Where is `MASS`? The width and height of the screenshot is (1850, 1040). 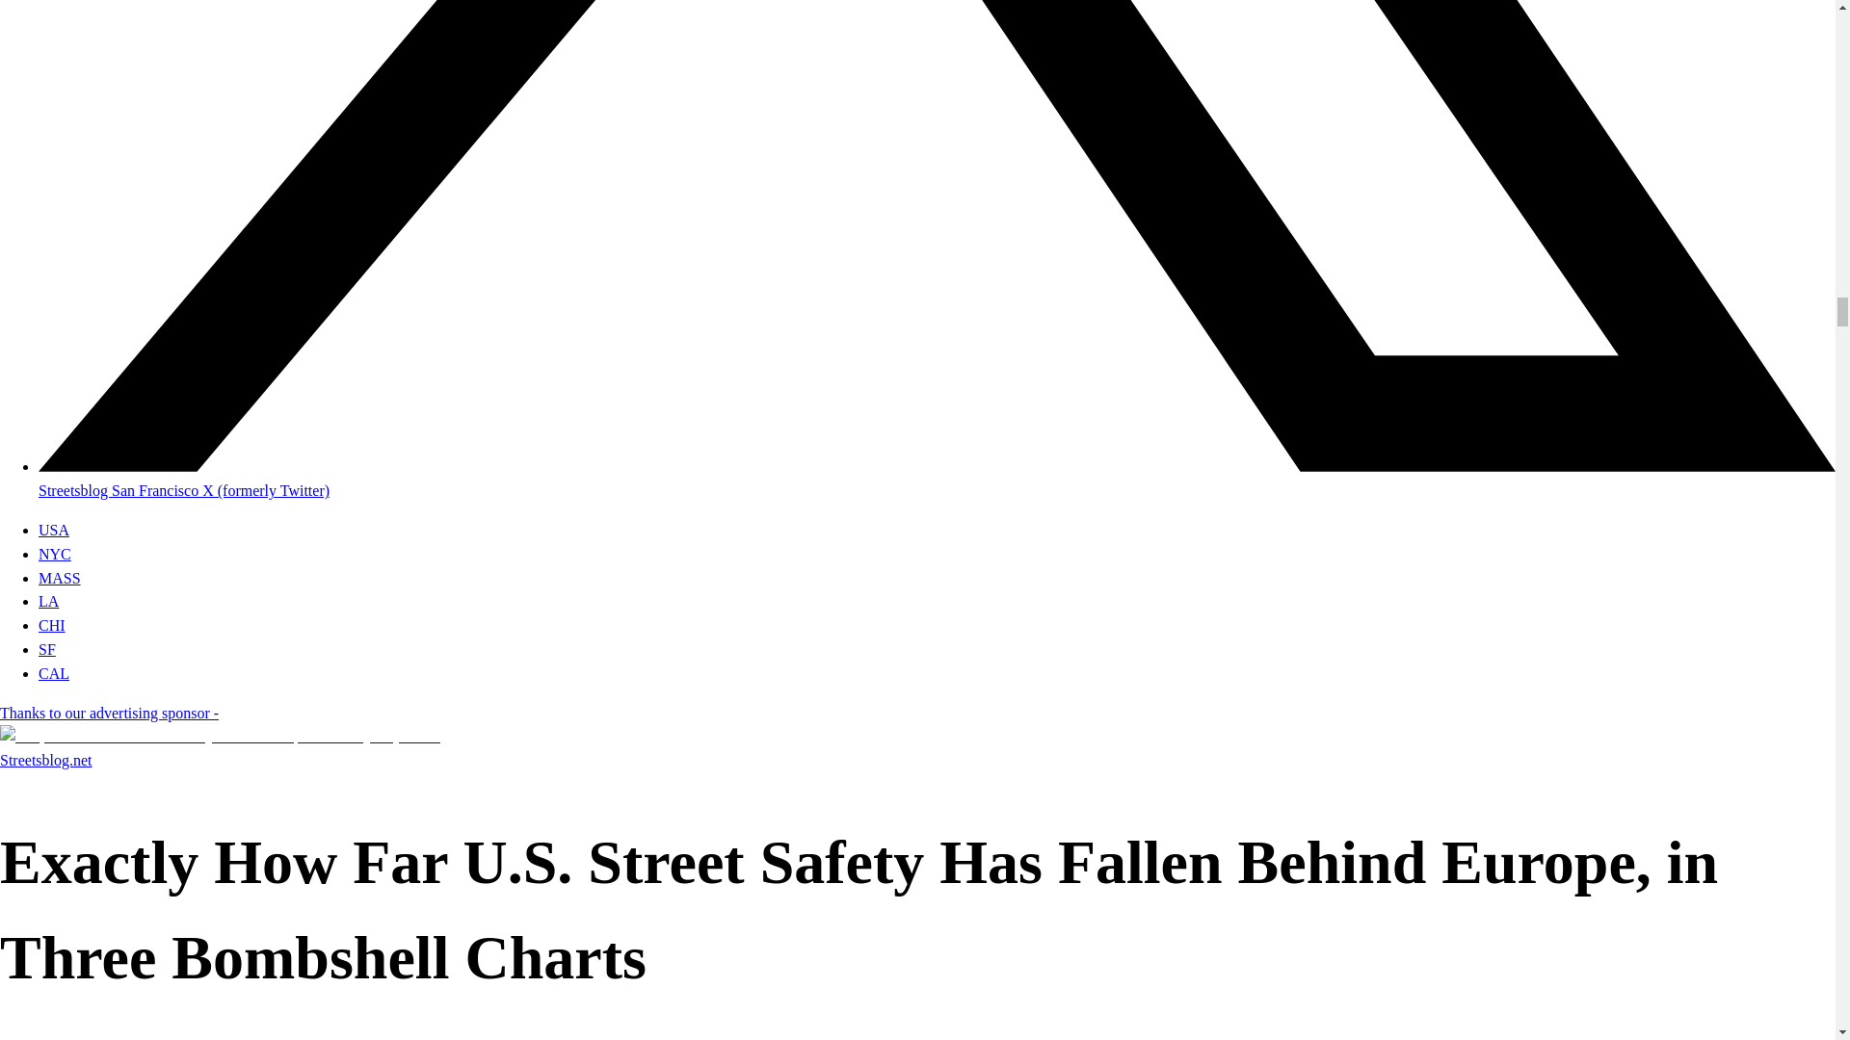
MASS is located at coordinates (60, 578).